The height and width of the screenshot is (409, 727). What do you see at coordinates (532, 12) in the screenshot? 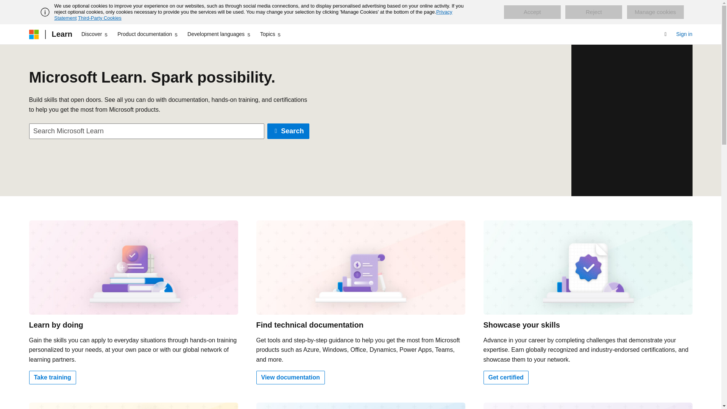
I see `Accept` at bounding box center [532, 12].